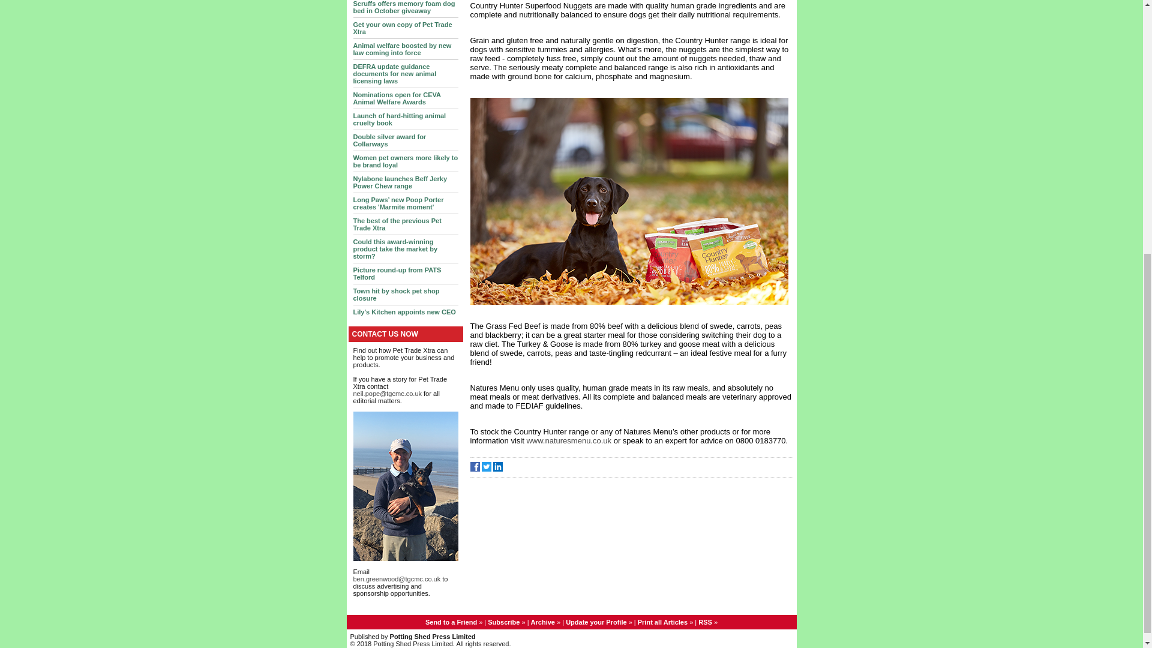 The width and height of the screenshot is (1152, 648). What do you see at coordinates (397, 224) in the screenshot?
I see `The best of the previous Pet Trade Xtra` at bounding box center [397, 224].